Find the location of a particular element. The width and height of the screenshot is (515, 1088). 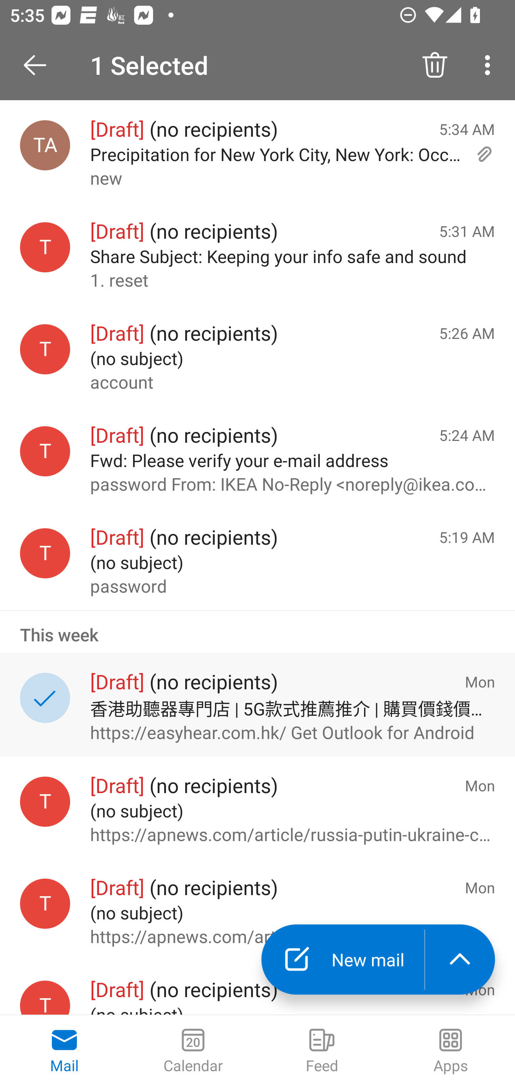

launch the extended action menu is located at coordinates (460, 960).